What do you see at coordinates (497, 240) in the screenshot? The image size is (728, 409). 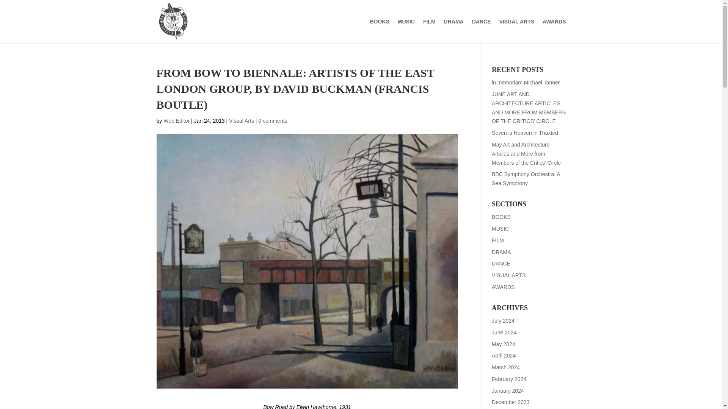 I see `FILM` at bounding box center [497, 240].